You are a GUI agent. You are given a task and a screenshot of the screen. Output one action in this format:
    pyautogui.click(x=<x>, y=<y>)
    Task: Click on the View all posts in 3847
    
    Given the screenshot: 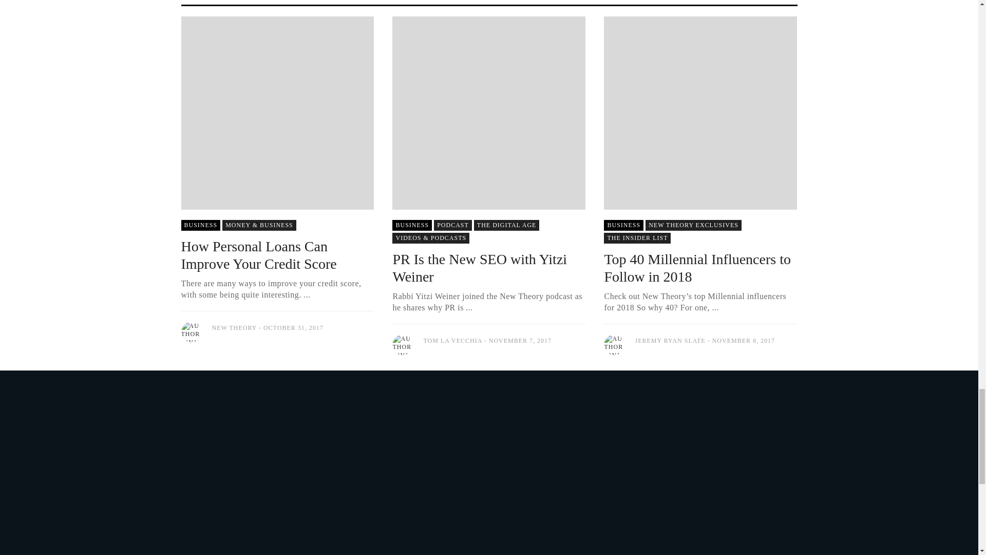 What is the action you would take?
    pyautogui.click(x=453, y=225)
    